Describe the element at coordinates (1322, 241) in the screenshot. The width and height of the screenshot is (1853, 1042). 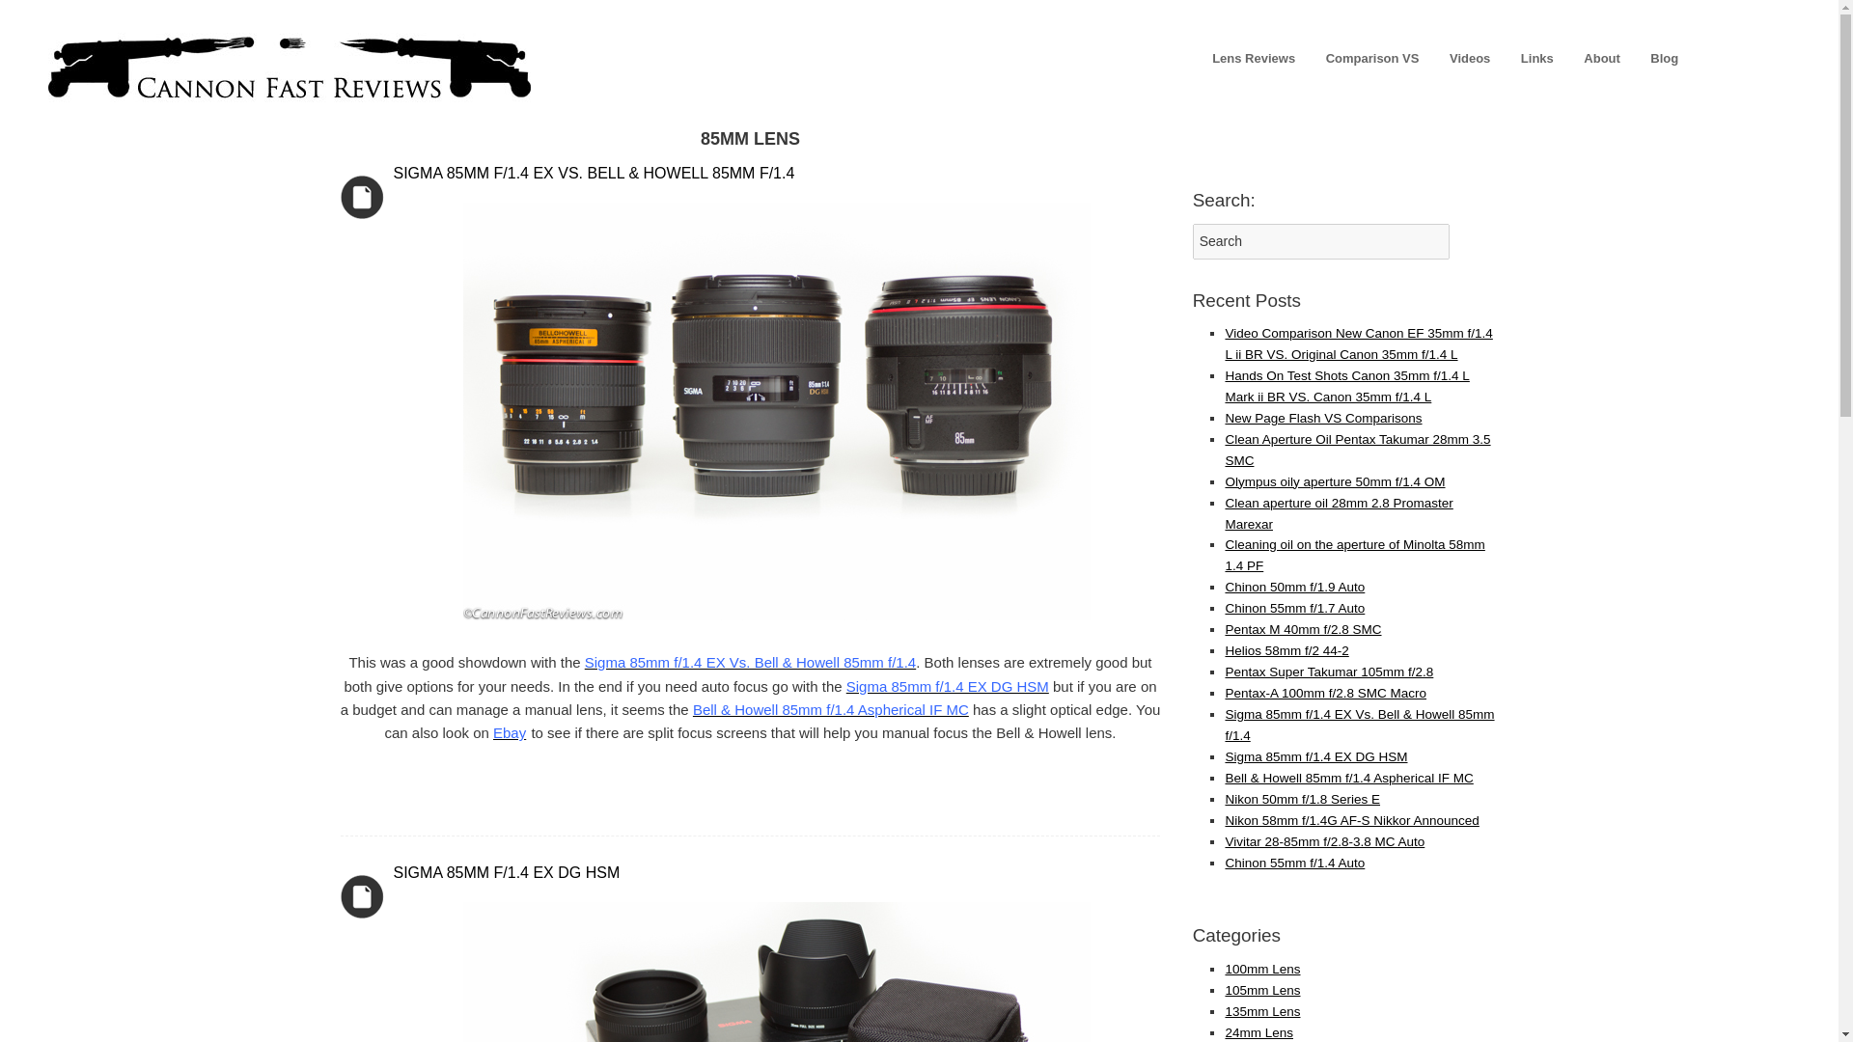
I see `Search` at that location.